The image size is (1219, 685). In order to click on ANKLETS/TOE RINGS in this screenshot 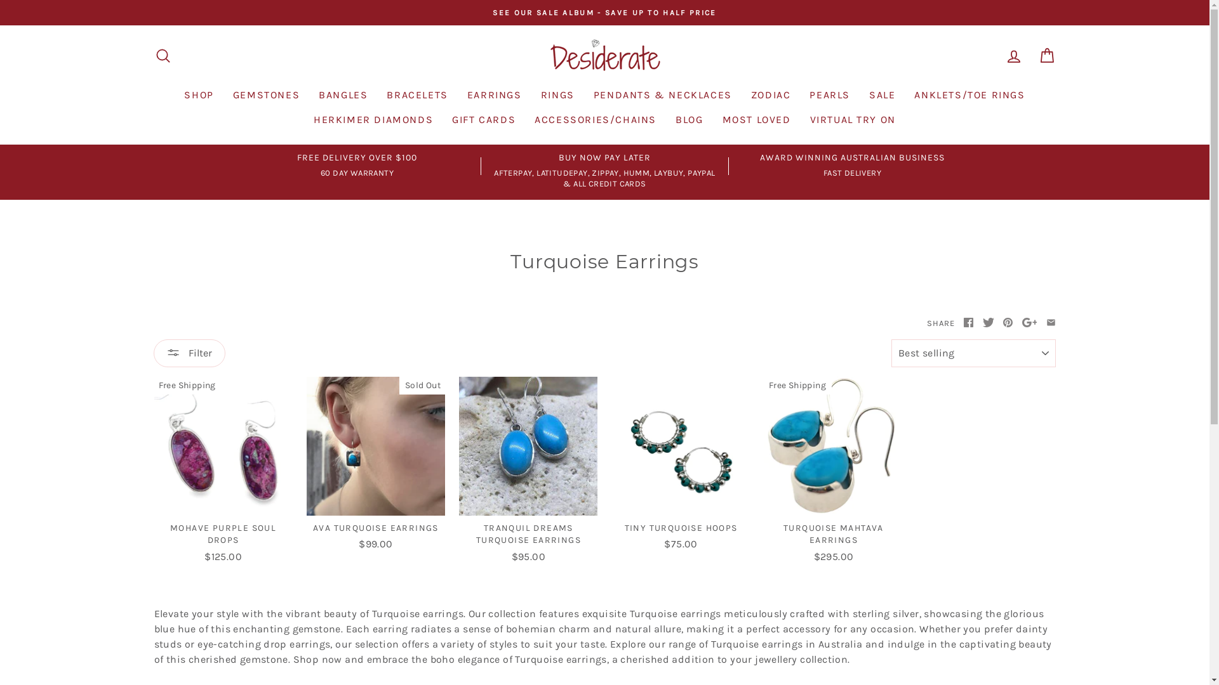, I will do `click(969, 95)`.